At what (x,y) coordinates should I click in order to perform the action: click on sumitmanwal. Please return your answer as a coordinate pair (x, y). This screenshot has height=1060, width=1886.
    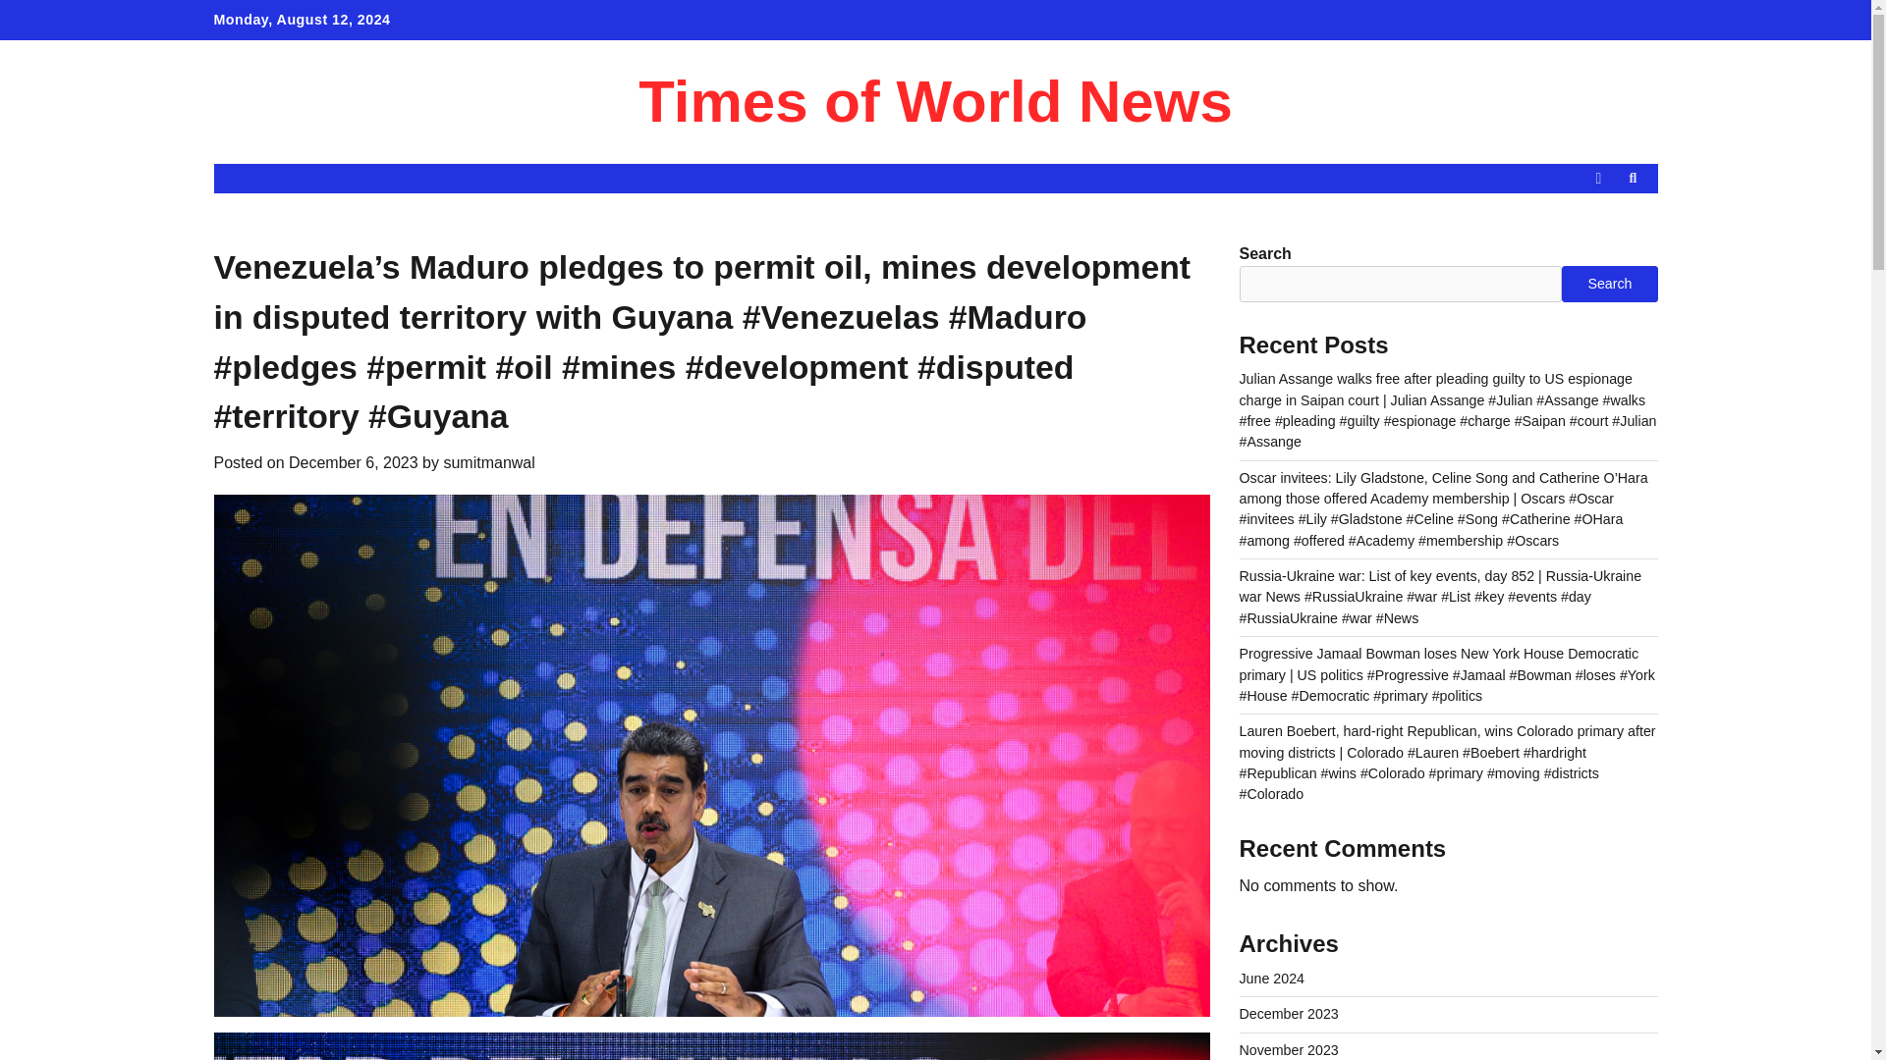
    Looking at the image, I should click on (488, 462).